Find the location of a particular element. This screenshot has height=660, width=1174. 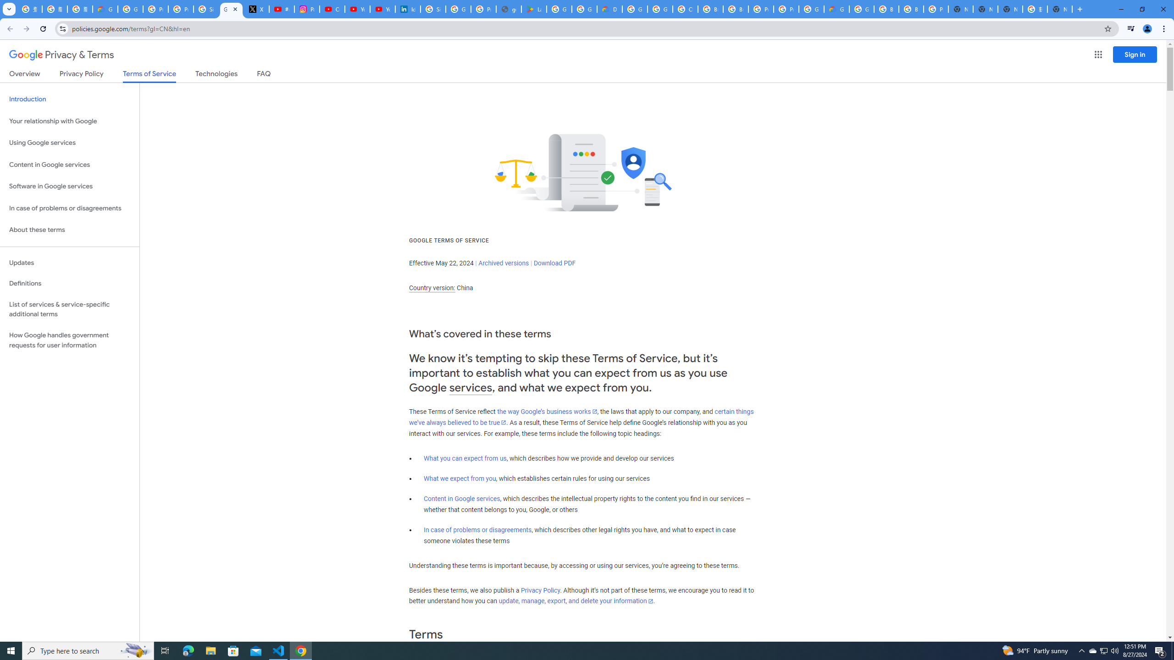

What we expect from you is located at coordinates (460, 478).